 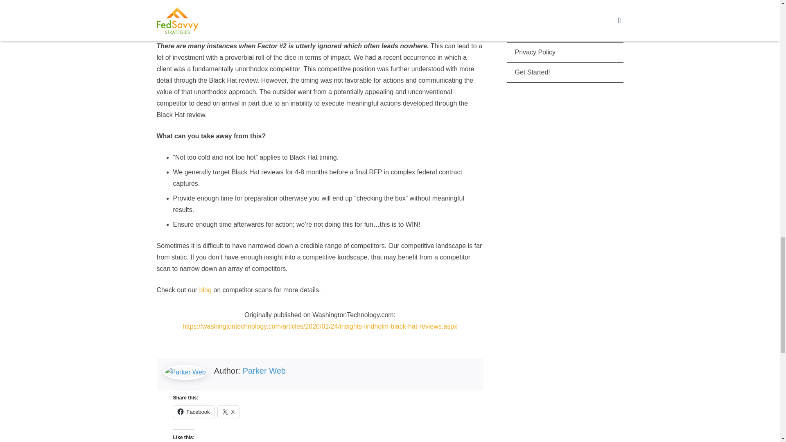 What do you see at coordinates (206, 290) in the screenshot?
I see `blog` at bounding box center [206, 290].